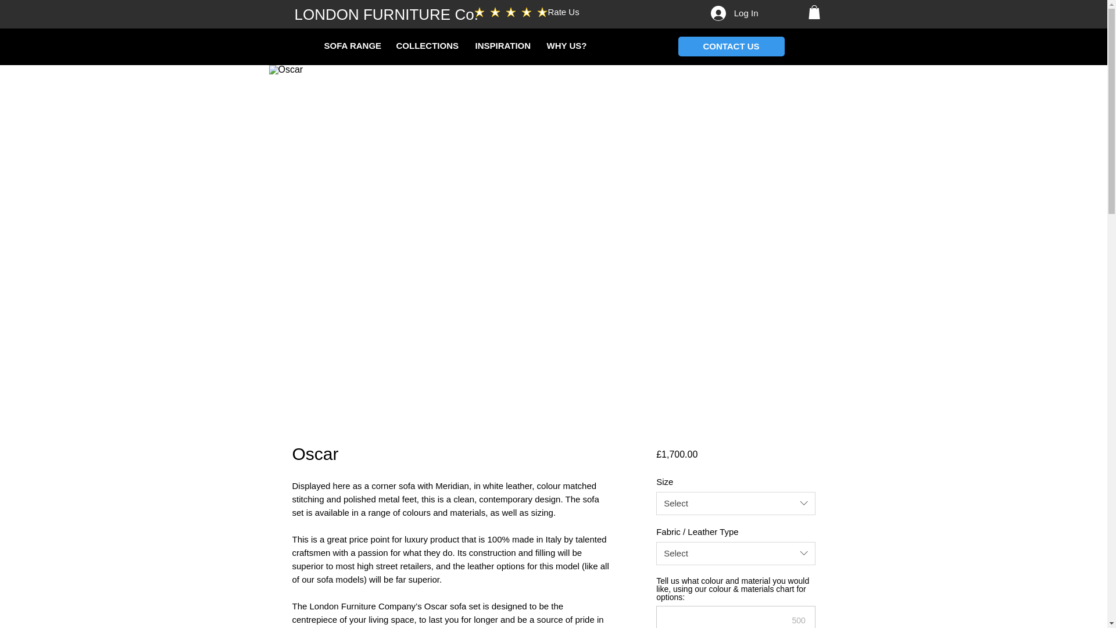 This screenshot has width=1116, height=628. What do you see at coordinates (735, 554) in the screenshot?
I see `Select` at bounding box center [735, 554].